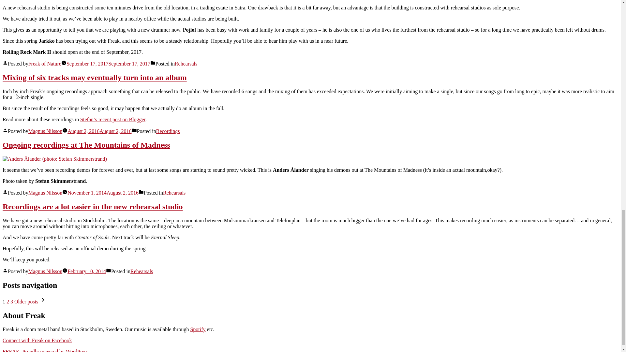 This screenshot has width=626, height=352. What do you see at coordinates (37, 340) in the screenshot?
I see `Connect with Freak on Facebook` at bounding box center [37, 340].